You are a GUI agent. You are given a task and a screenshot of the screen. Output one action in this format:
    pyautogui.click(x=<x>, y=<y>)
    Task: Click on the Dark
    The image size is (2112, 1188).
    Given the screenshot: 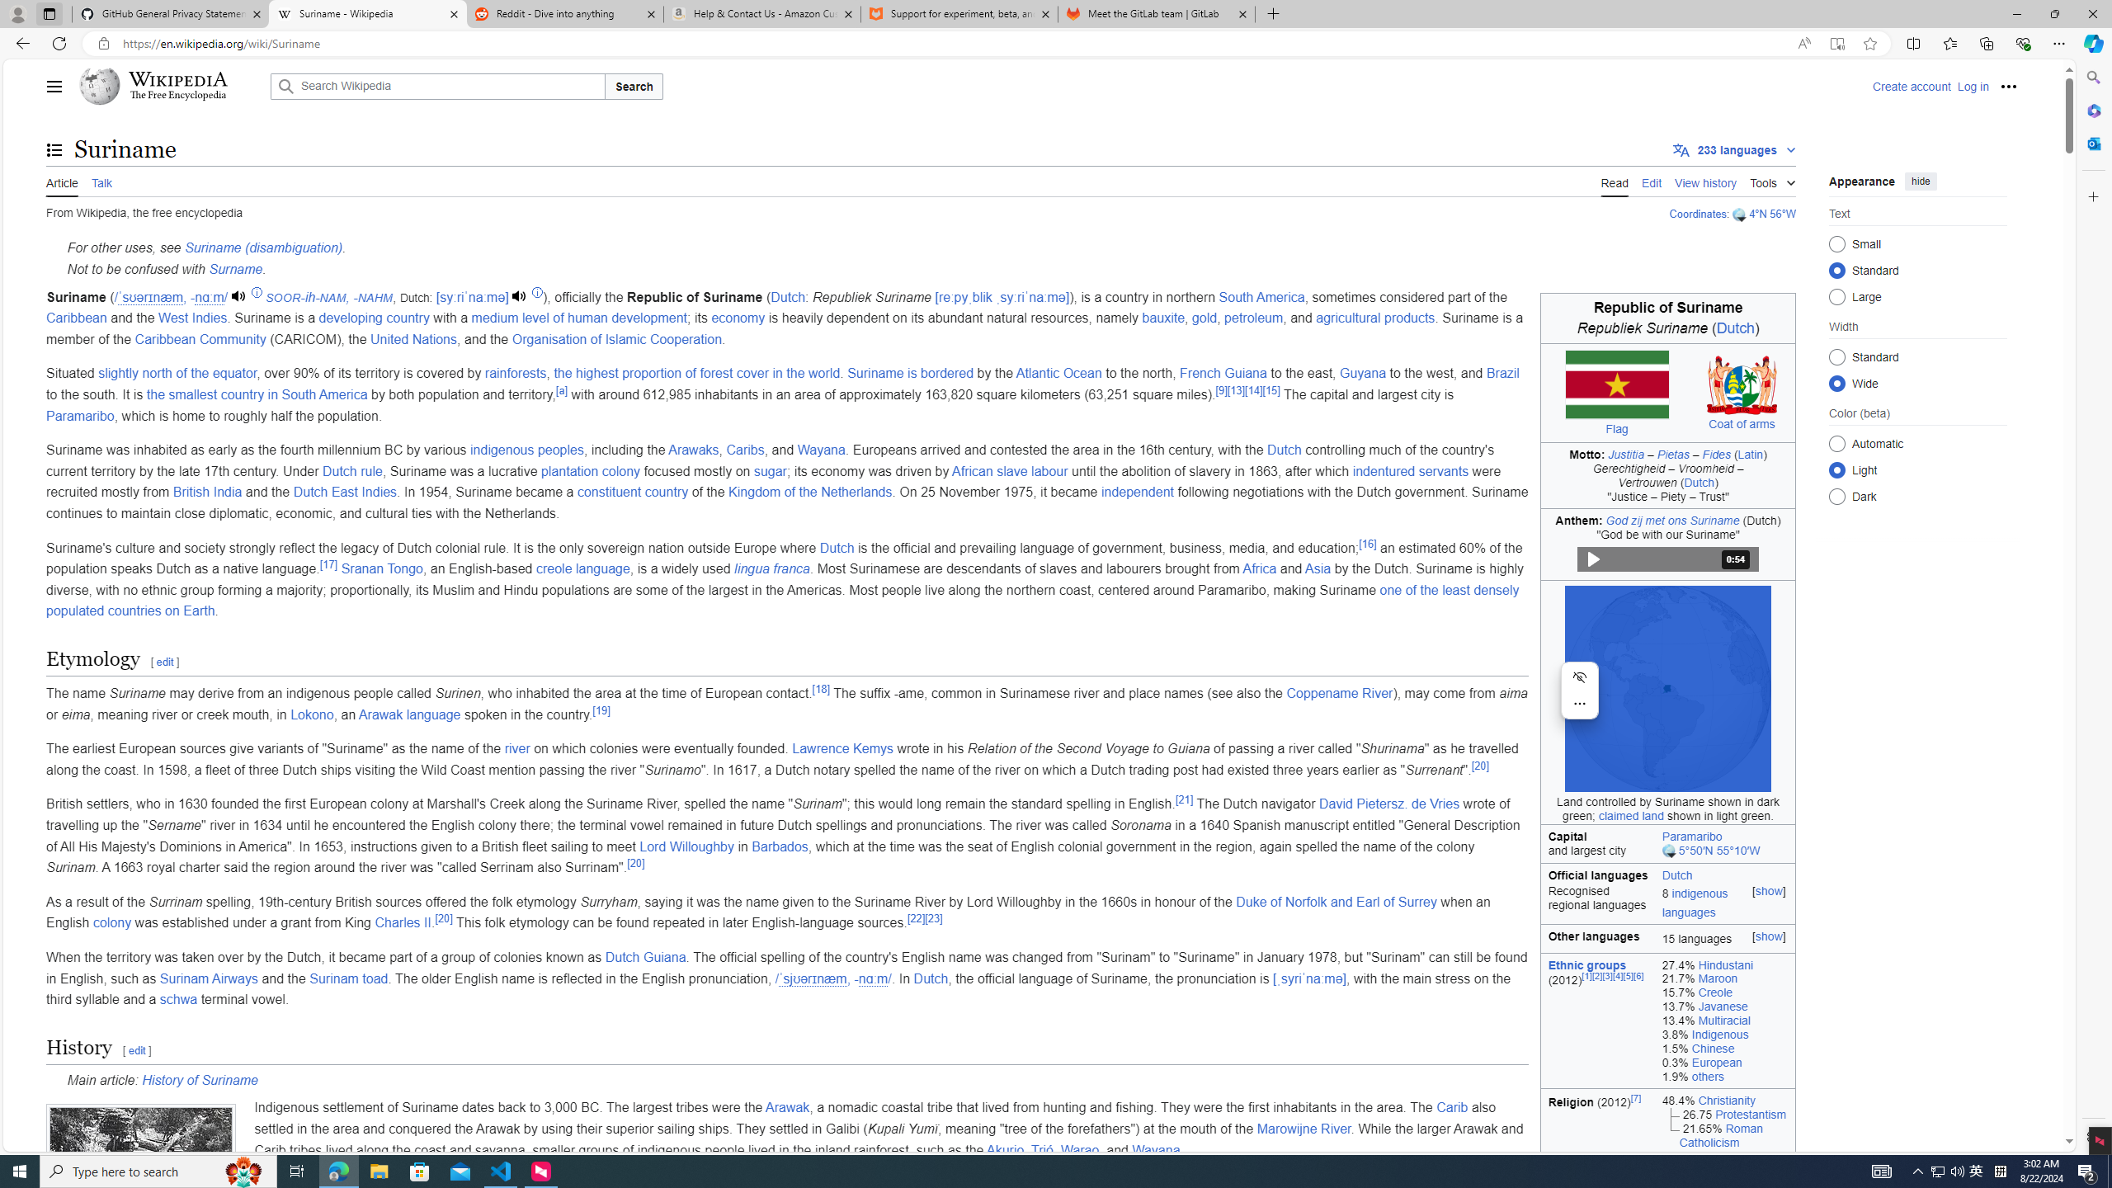 What is the action you would take?
    pyautogui.click(x=1836, y=496)
    